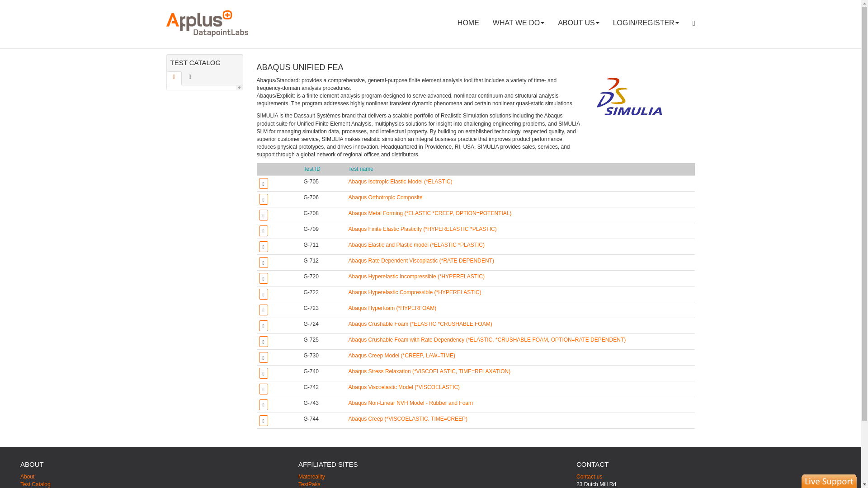  I want to click on View, so click(401, 355).